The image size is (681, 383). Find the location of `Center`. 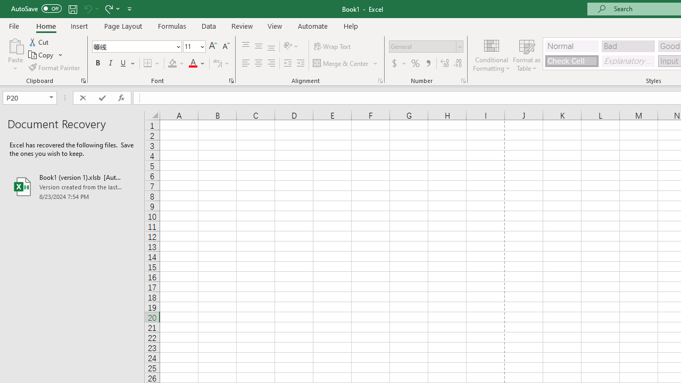

Center is located at coordinates (258, 64).